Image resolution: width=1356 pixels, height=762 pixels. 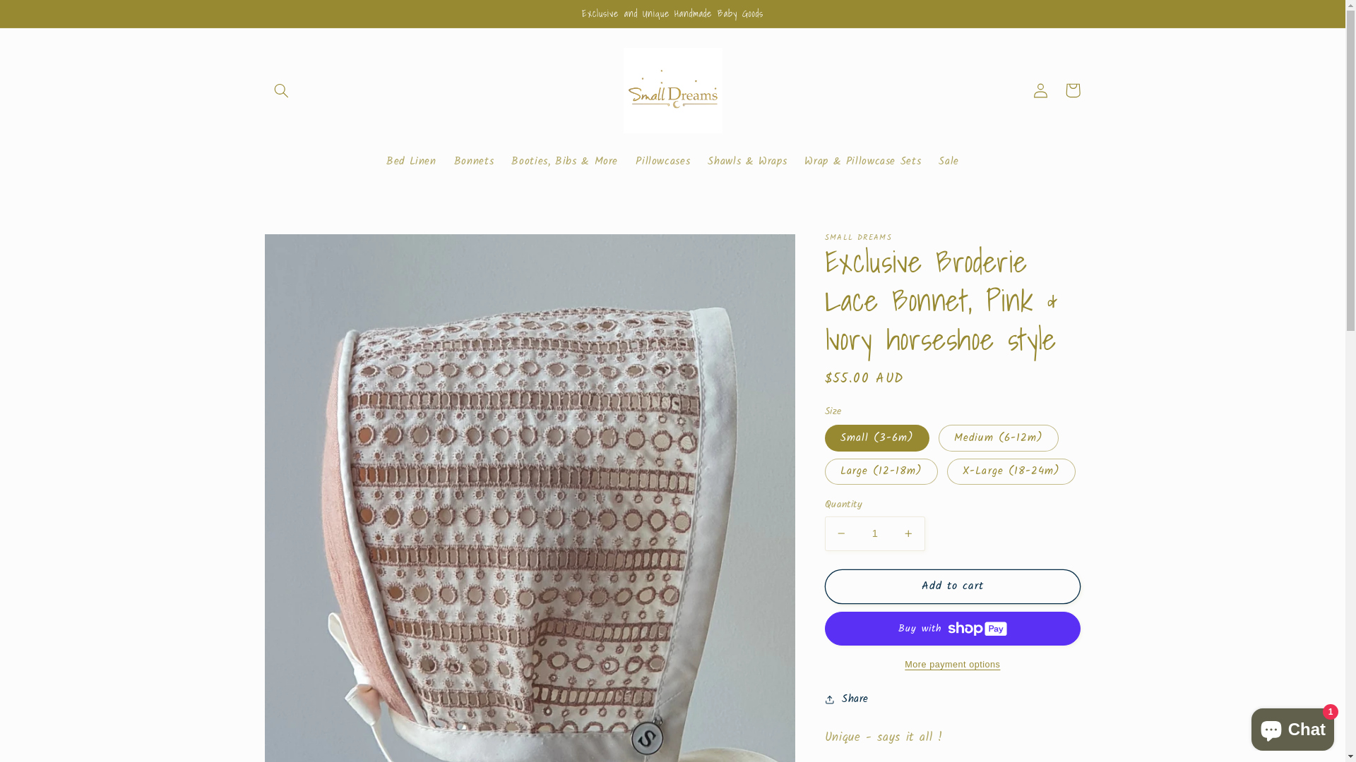 What do you see at coordinates (747, 162) in the screenshot?
I see `Shawls & Wraps` at bounding box center [747, 162].